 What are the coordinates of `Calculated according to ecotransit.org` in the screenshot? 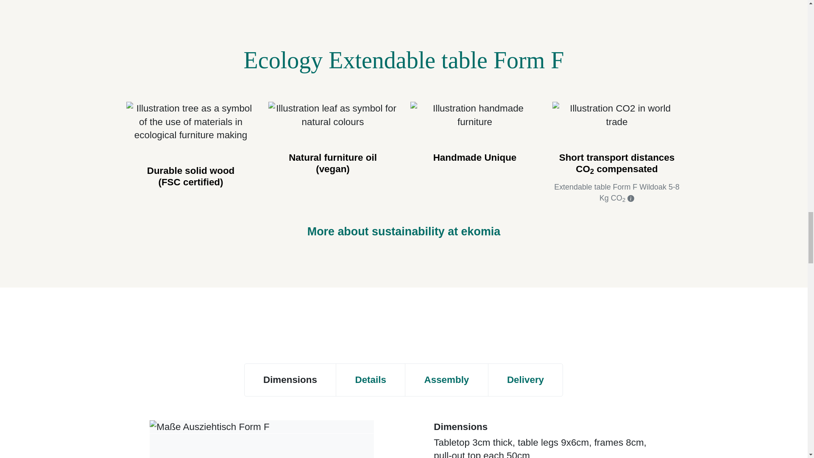 It's located at (631, 198).